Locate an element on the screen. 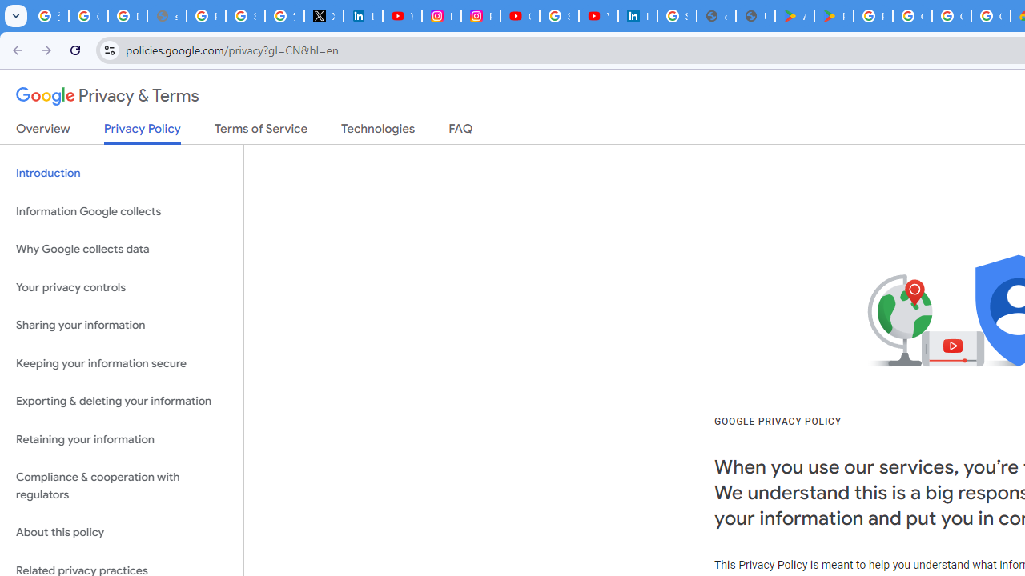  LinkedIn Privacy Policy is located at coordinates (362, 16).